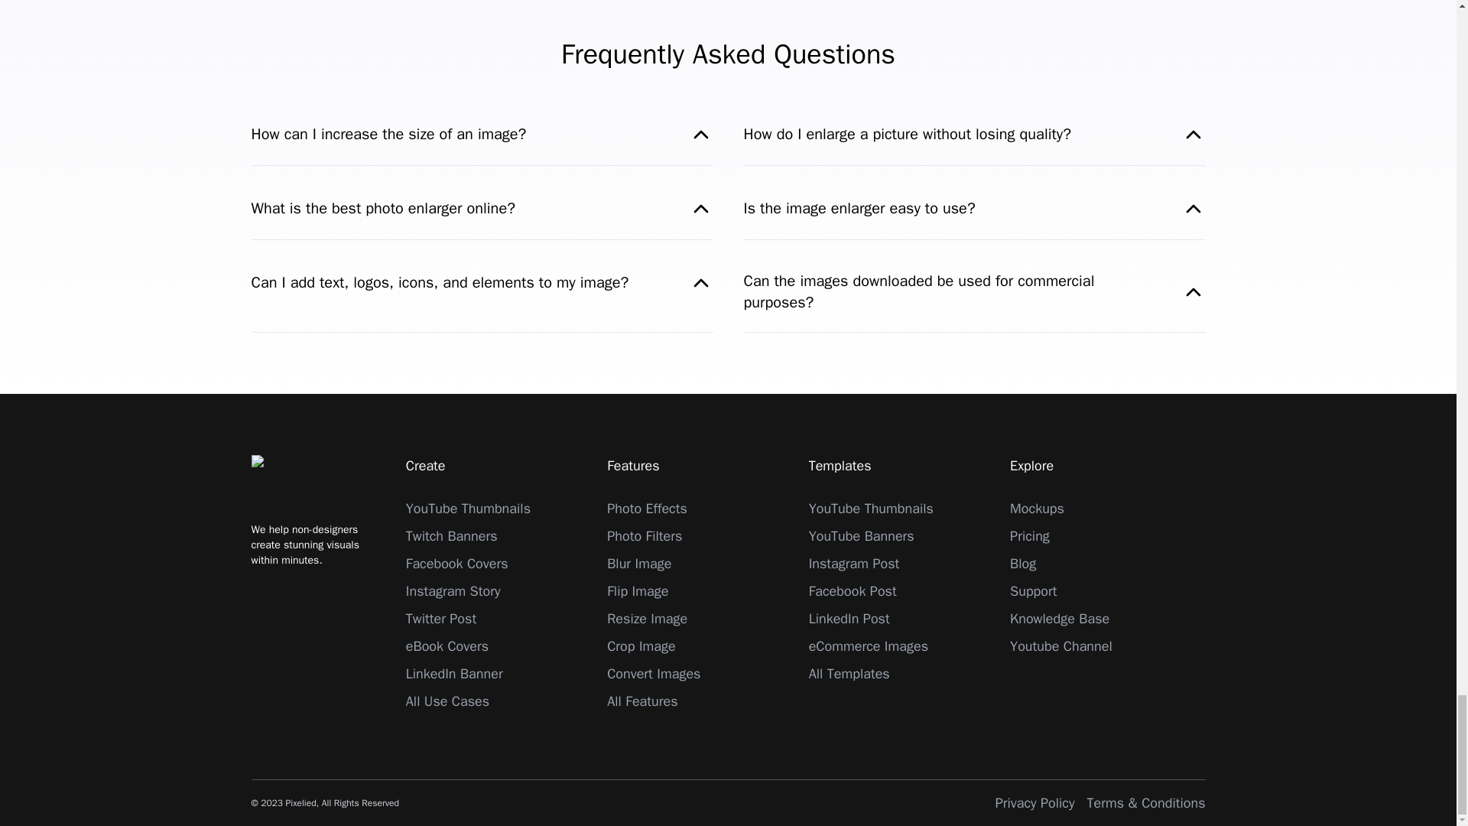 This screenshot has width=1468, height=826. What do you see at coordinates (974, 135) in the screenshot?
I see `How do I enlarge a picture without losing quality?` at bounding box center [974, 135].